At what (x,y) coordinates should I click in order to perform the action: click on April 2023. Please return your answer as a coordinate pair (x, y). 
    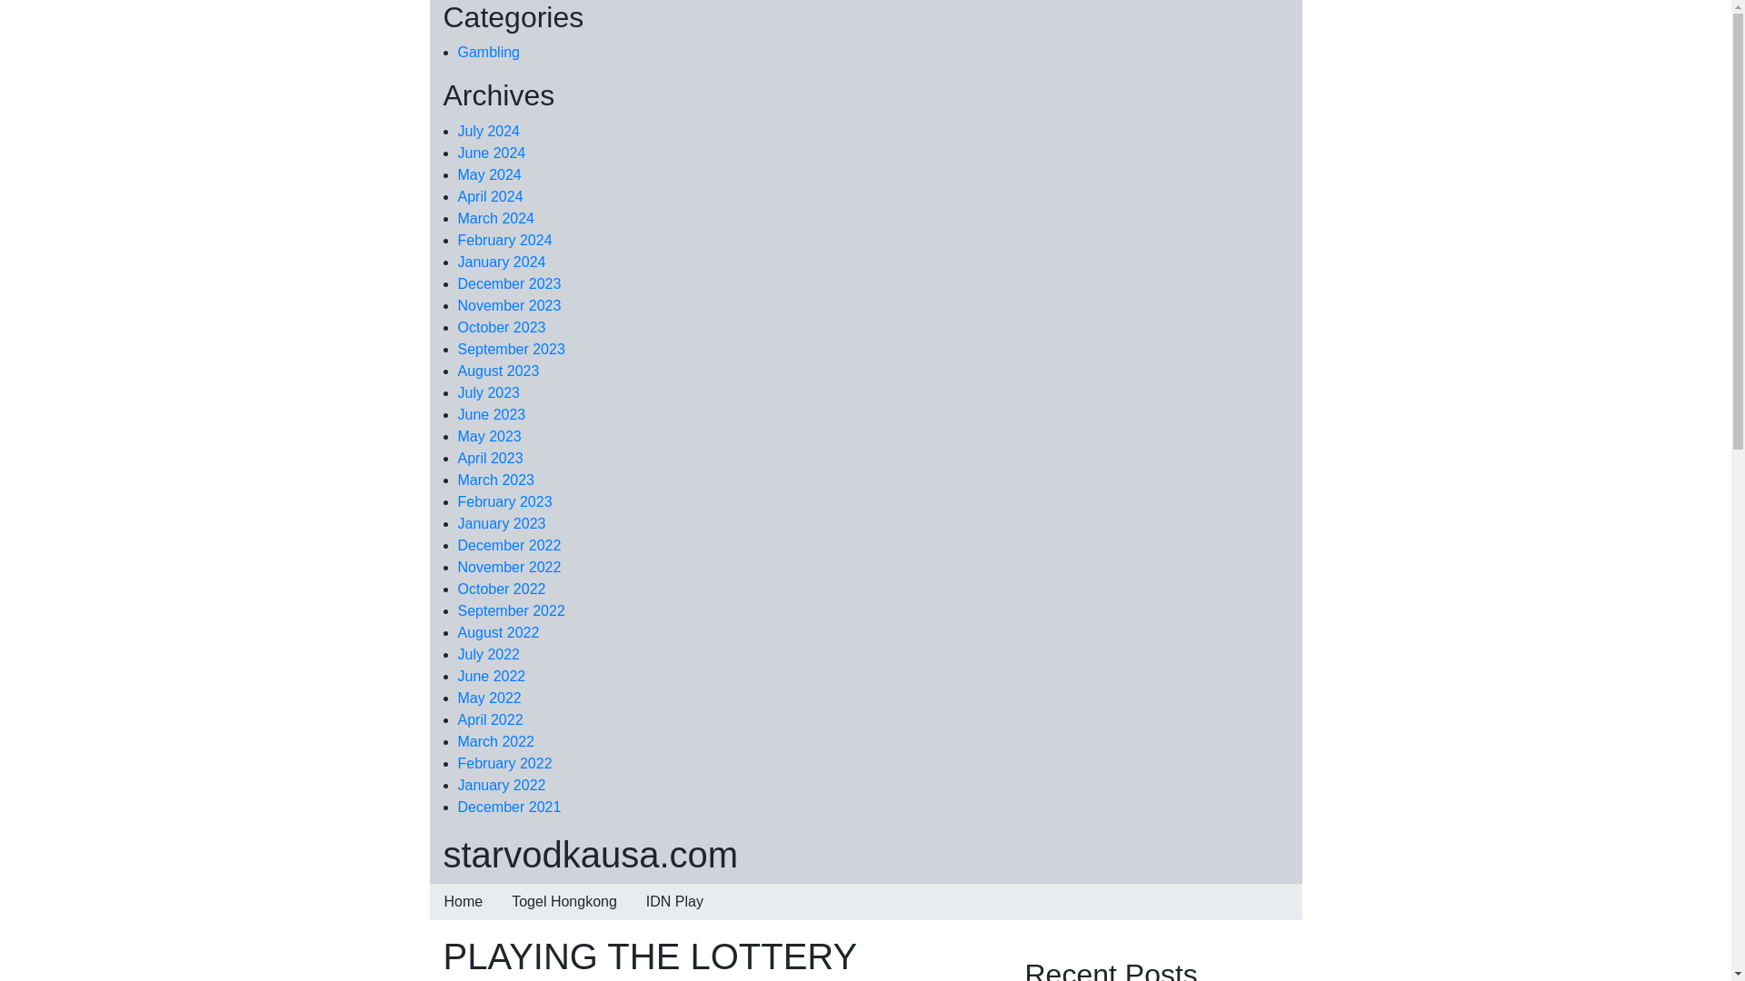
    Looking at the image, I should click on (491, 458).